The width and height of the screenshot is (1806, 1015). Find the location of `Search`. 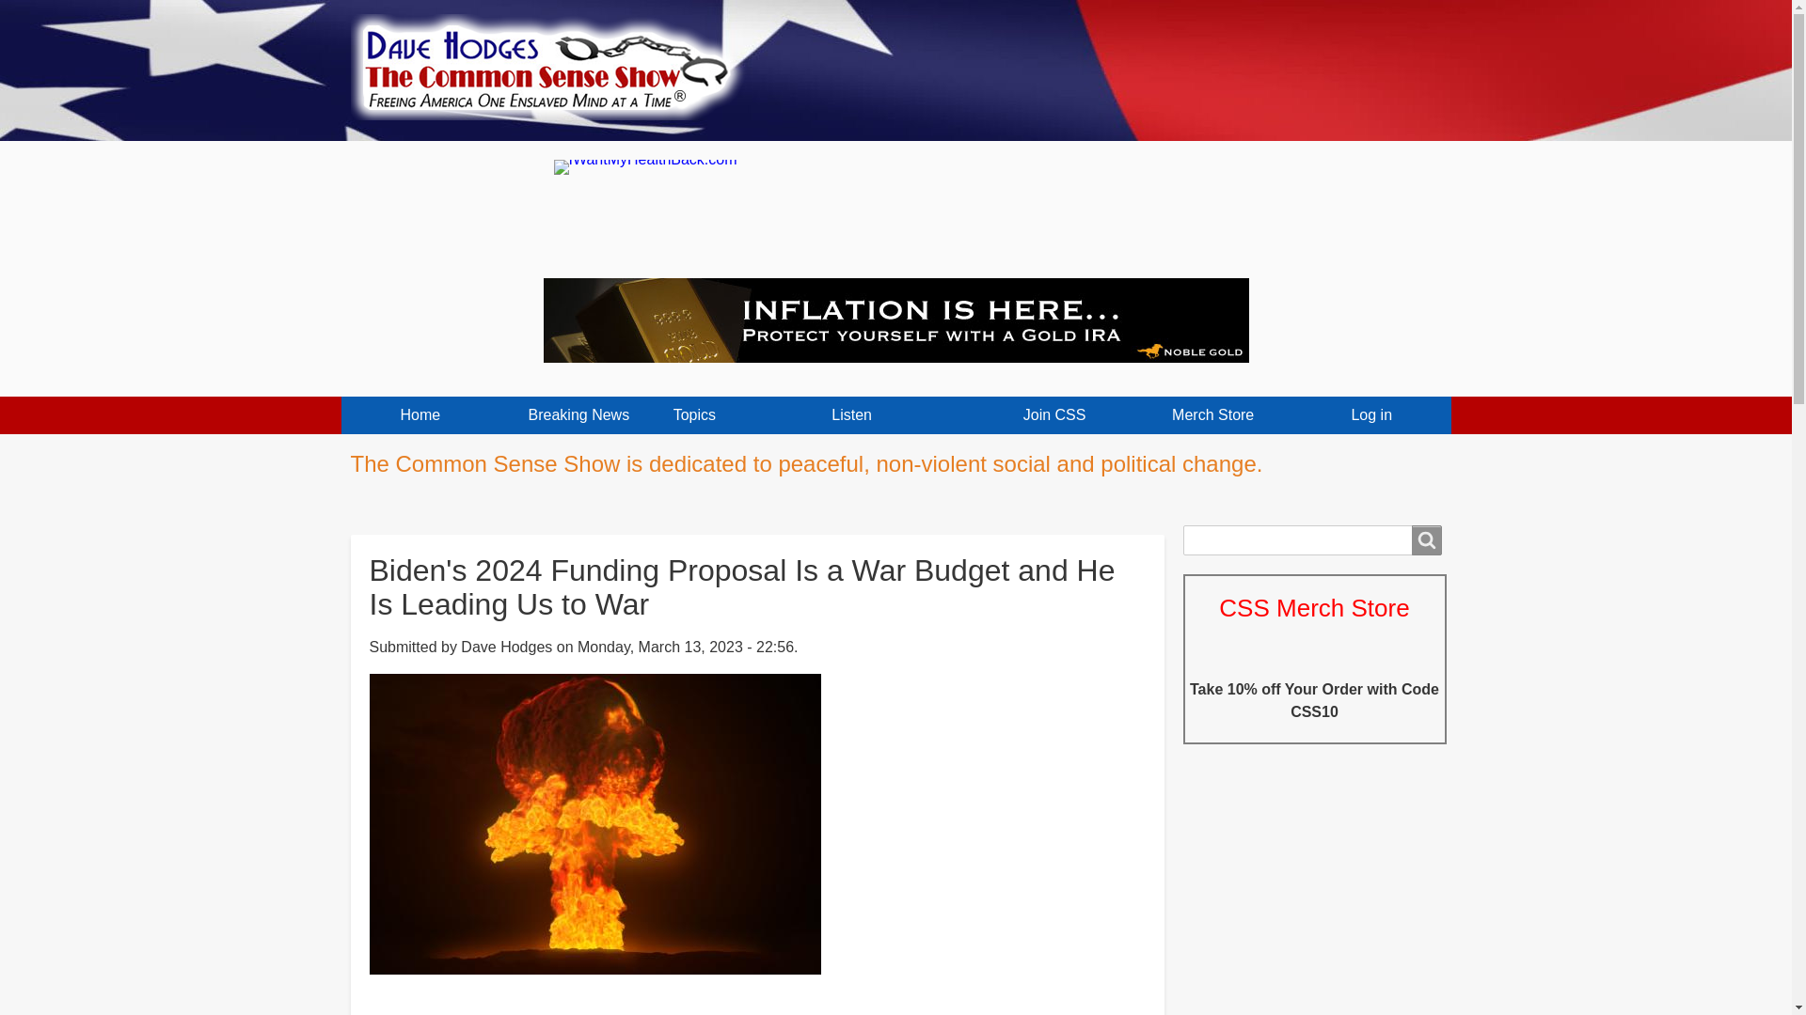

Search is located at coordinates (1426, 539).